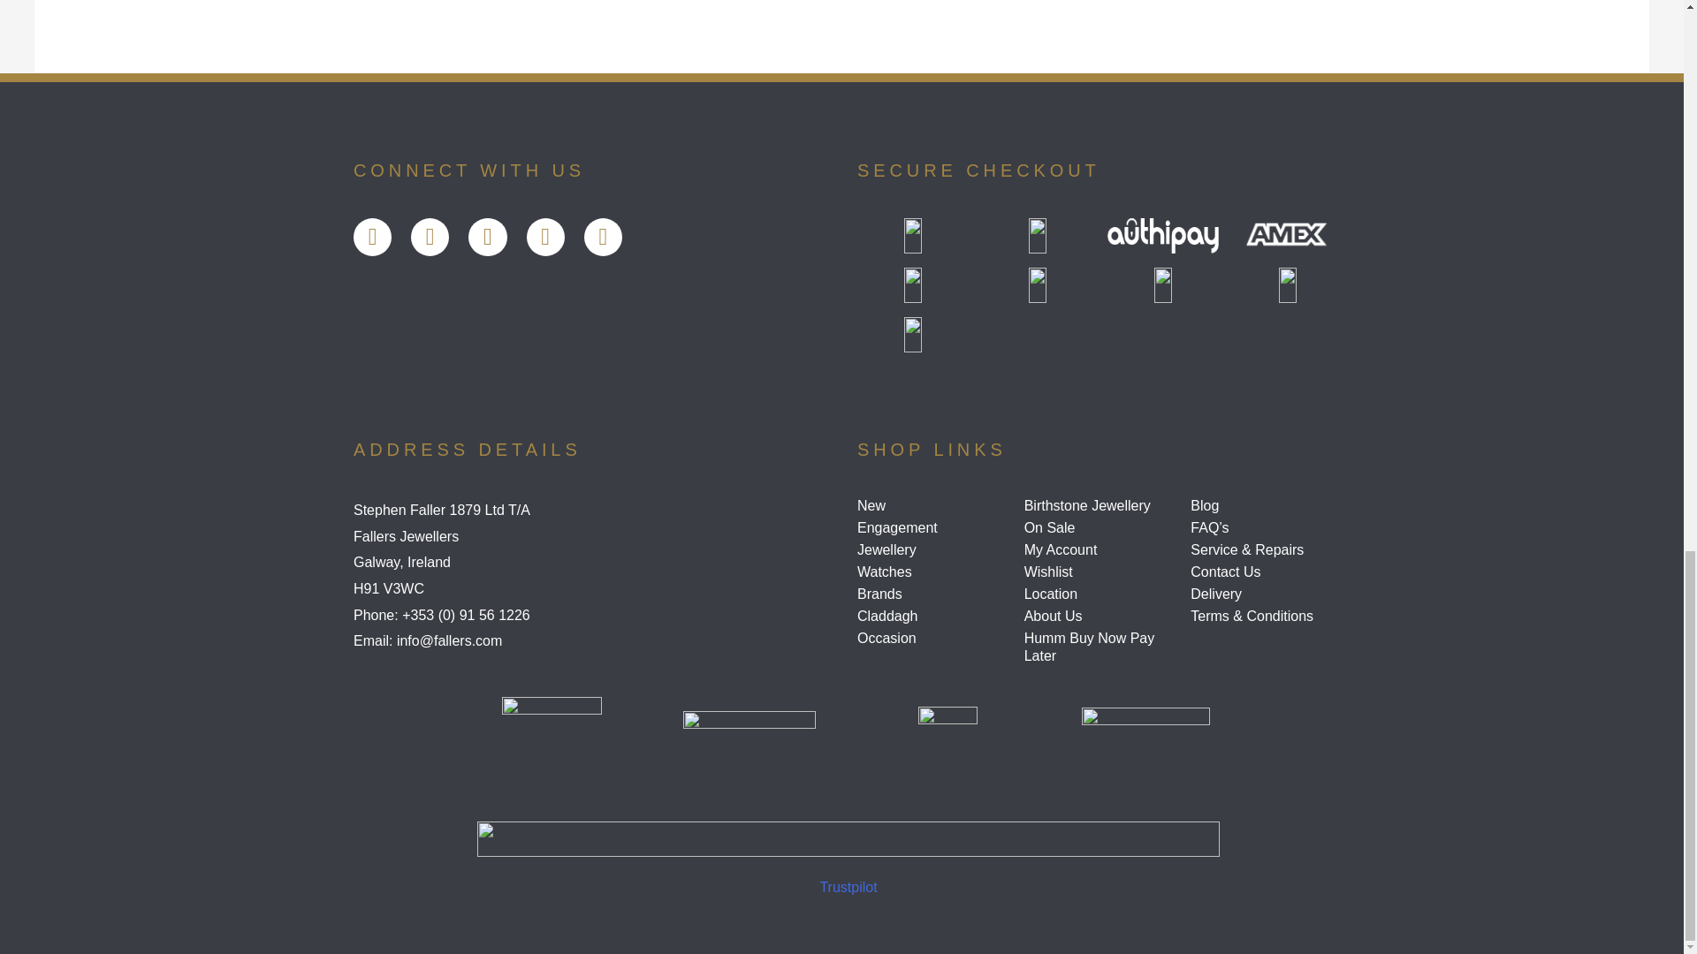 The width and height of the screenshot is (1697, 954). Describe the element at coordinates (603, 237) in the screenshot. I see `Pinterest` at that location.